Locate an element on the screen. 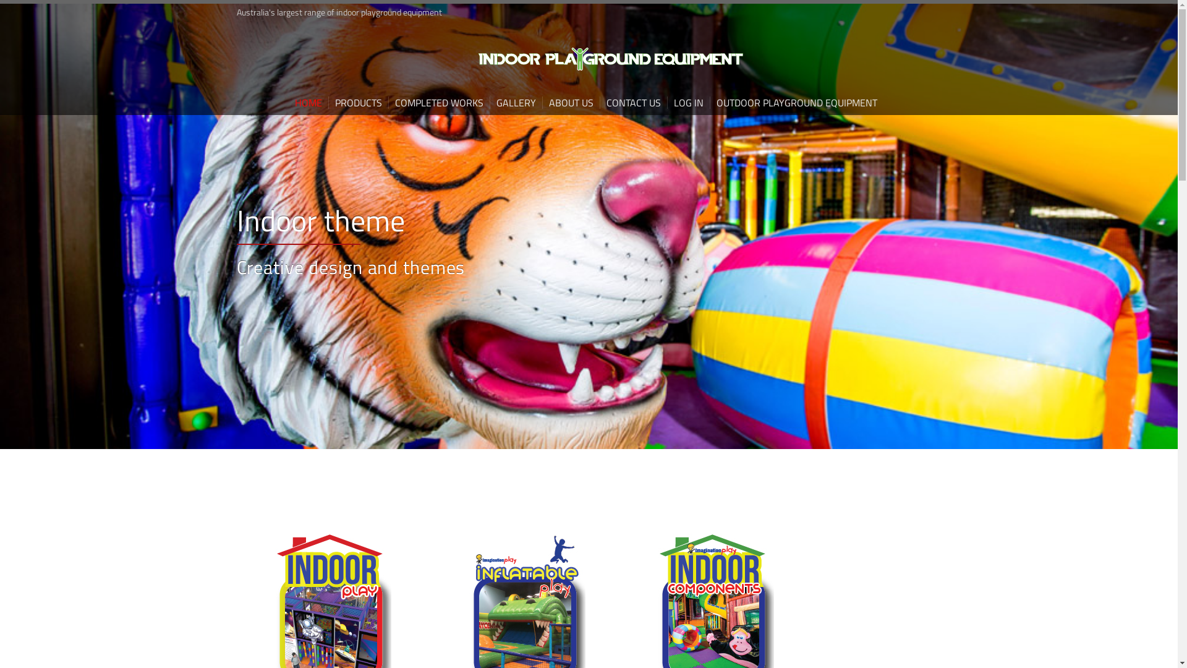 Image resolution: width=1187 pixels, height=668 pixels. CONTACT US is located at coordinates (633, 103).